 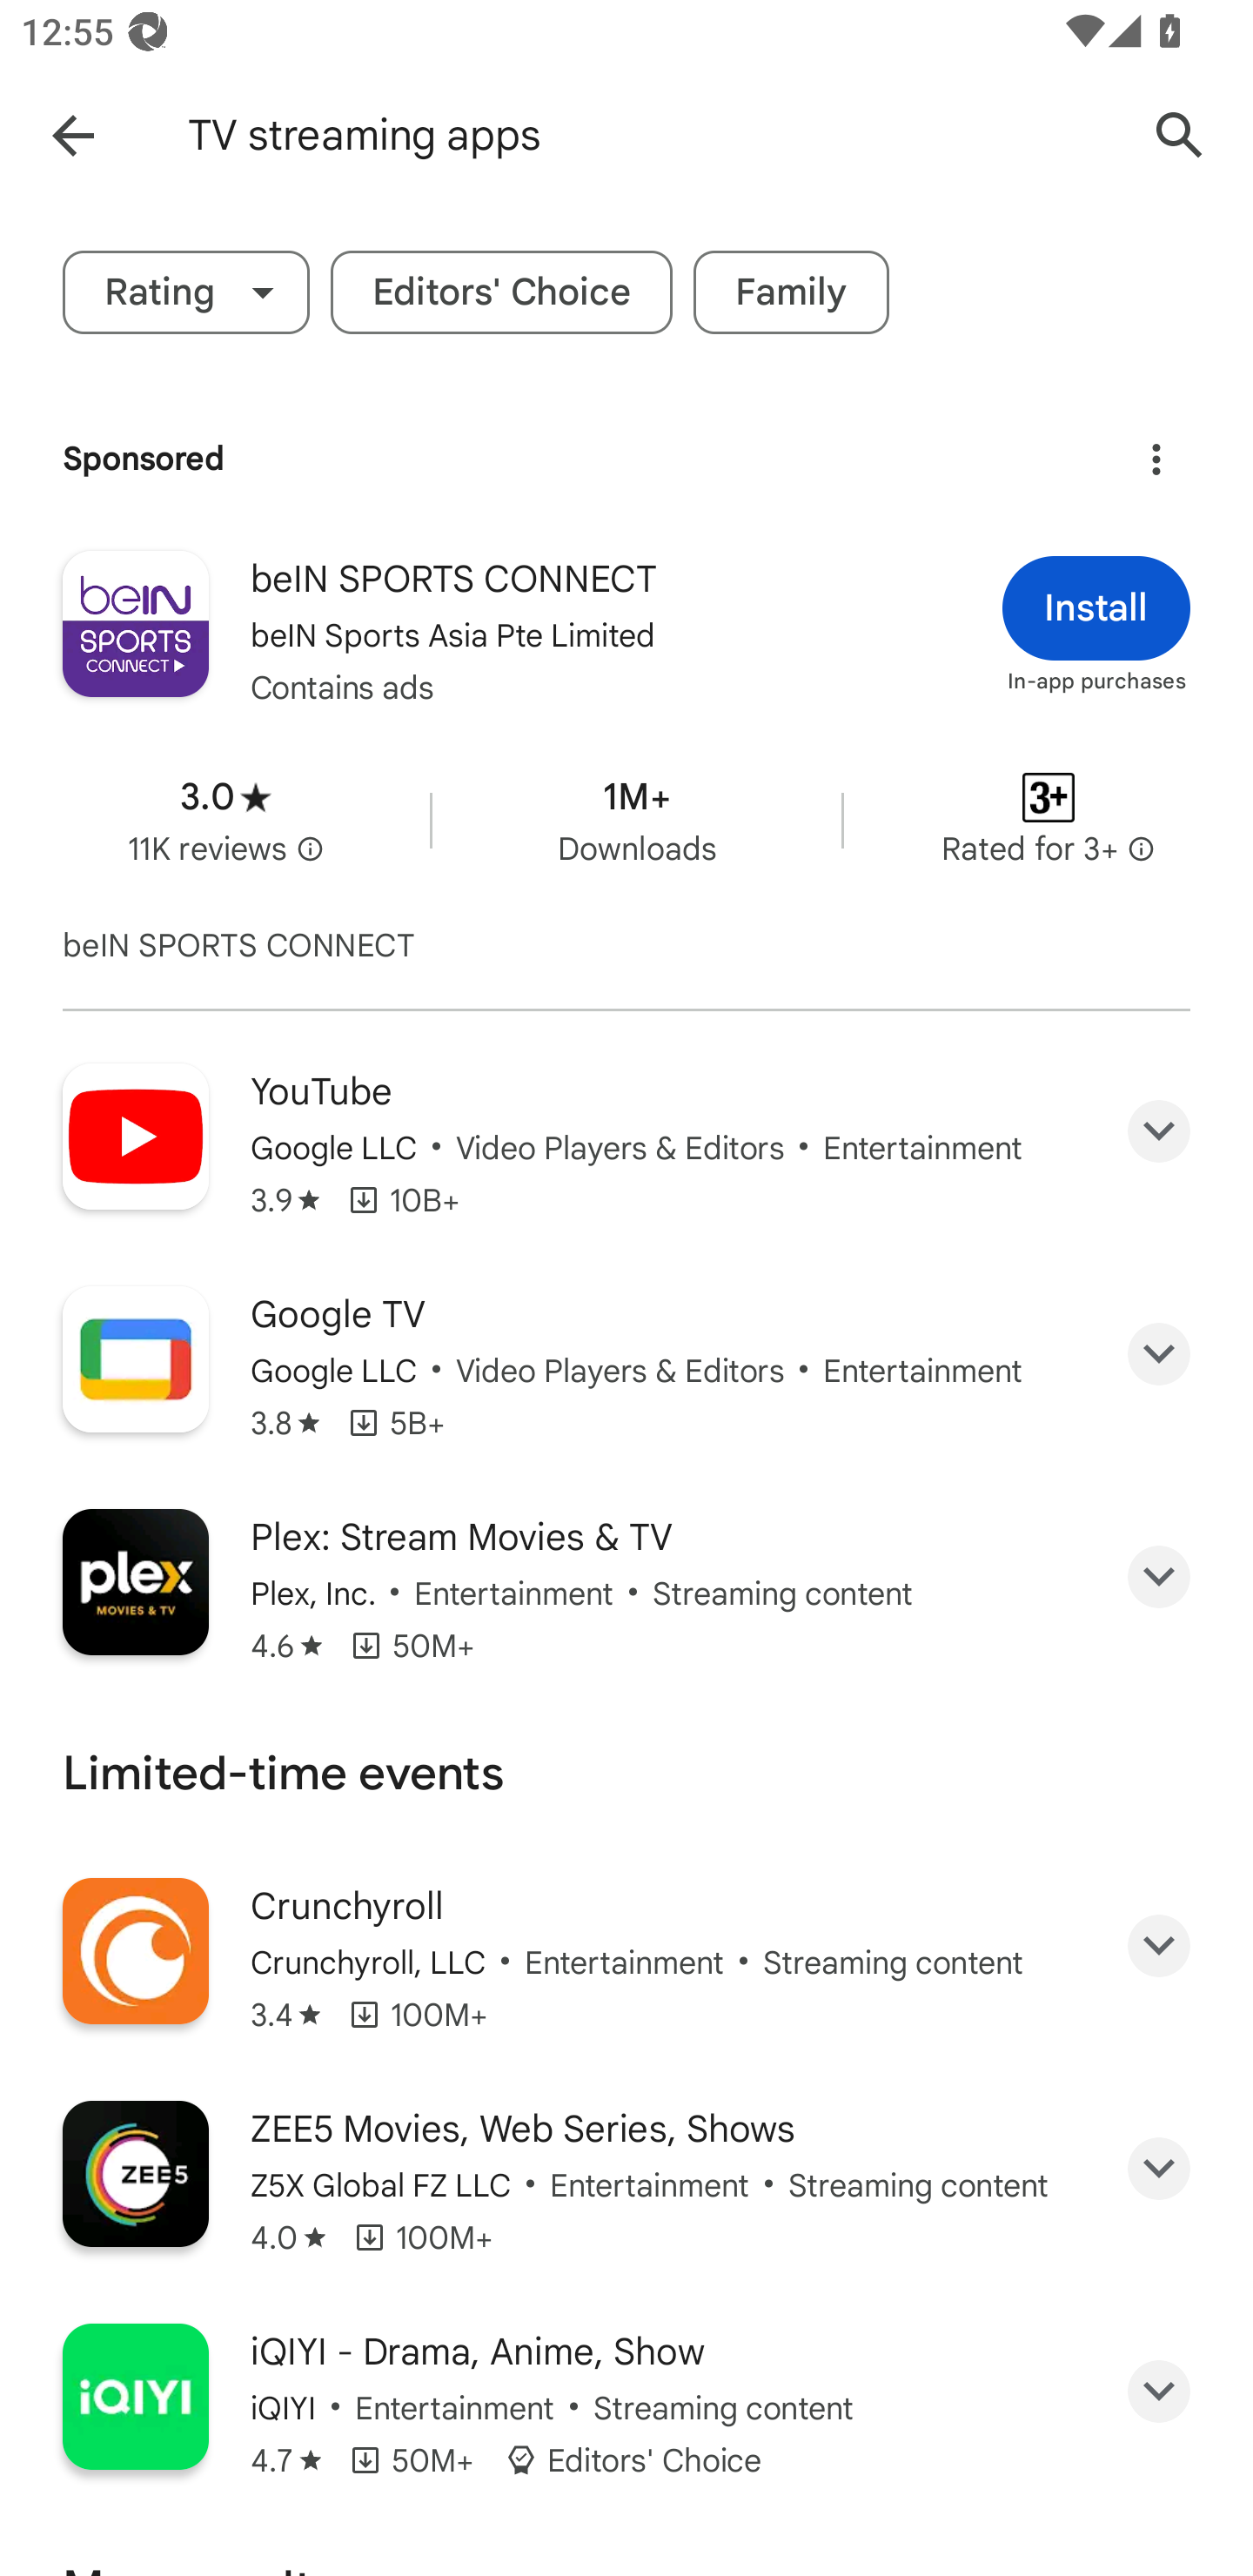 What do you see at coordinates (1159, 2169) in the screenshot?
I see `Expand content for ZEE5 Movies, Web Series, Shows` at bounding box center [1159, 2169].